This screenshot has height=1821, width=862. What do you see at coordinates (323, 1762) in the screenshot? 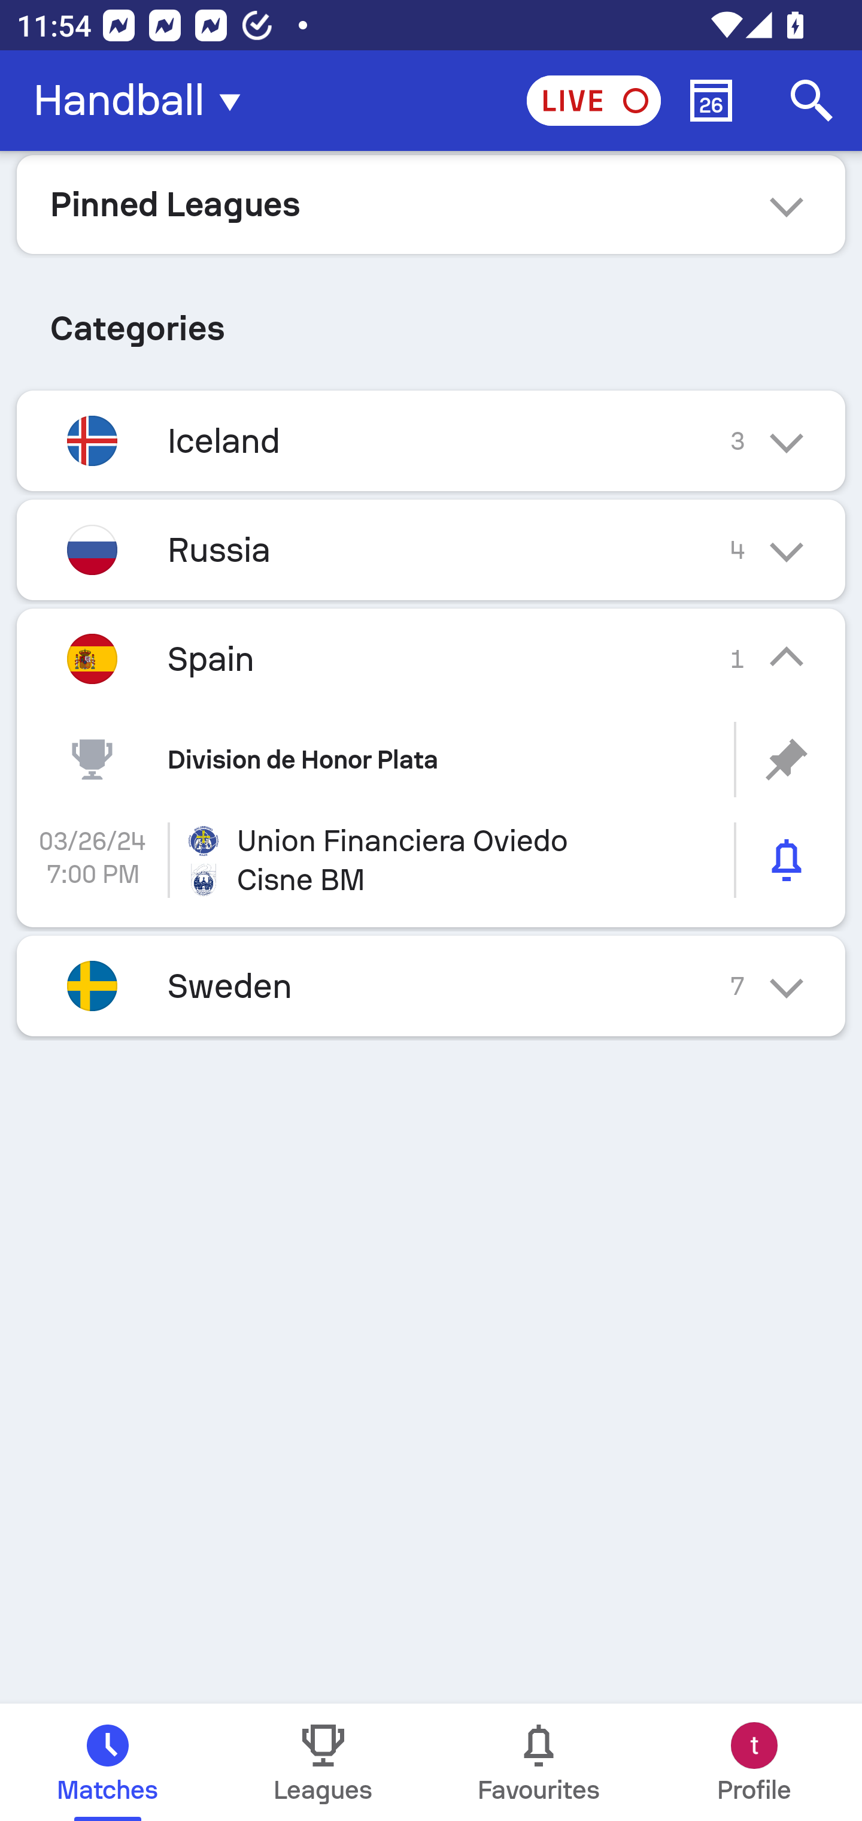
I see `Leagues` at bounding box center [323, 1762].